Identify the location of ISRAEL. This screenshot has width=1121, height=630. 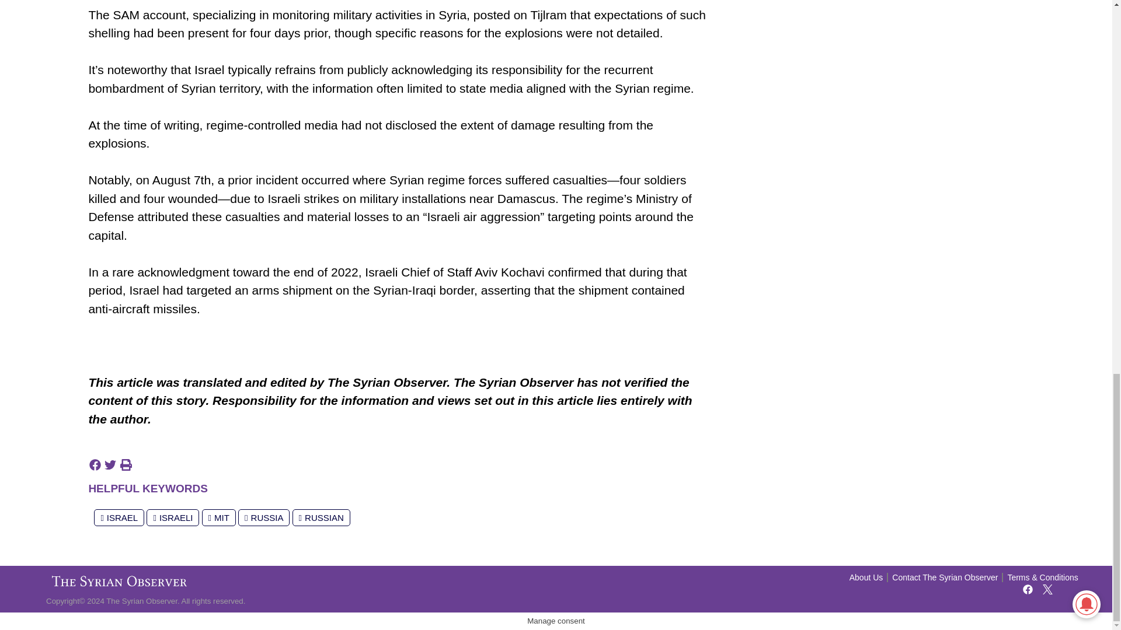
(119, 517).